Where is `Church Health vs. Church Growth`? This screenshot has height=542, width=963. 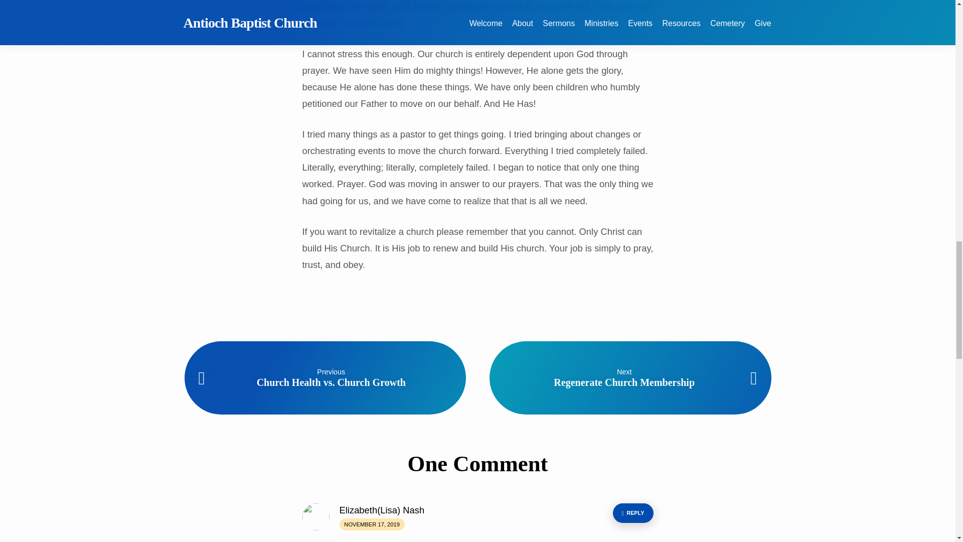 Church Health vs. Church Growth is located at coordinates (331, 382).